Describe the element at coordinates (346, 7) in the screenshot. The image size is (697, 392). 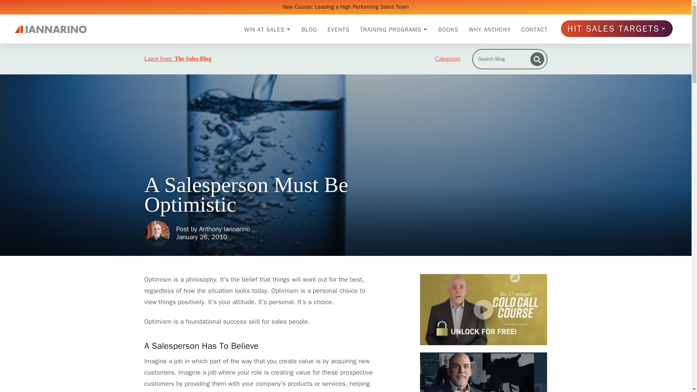
I see `New Course: Leading a High Performing Sales Team` at that location.